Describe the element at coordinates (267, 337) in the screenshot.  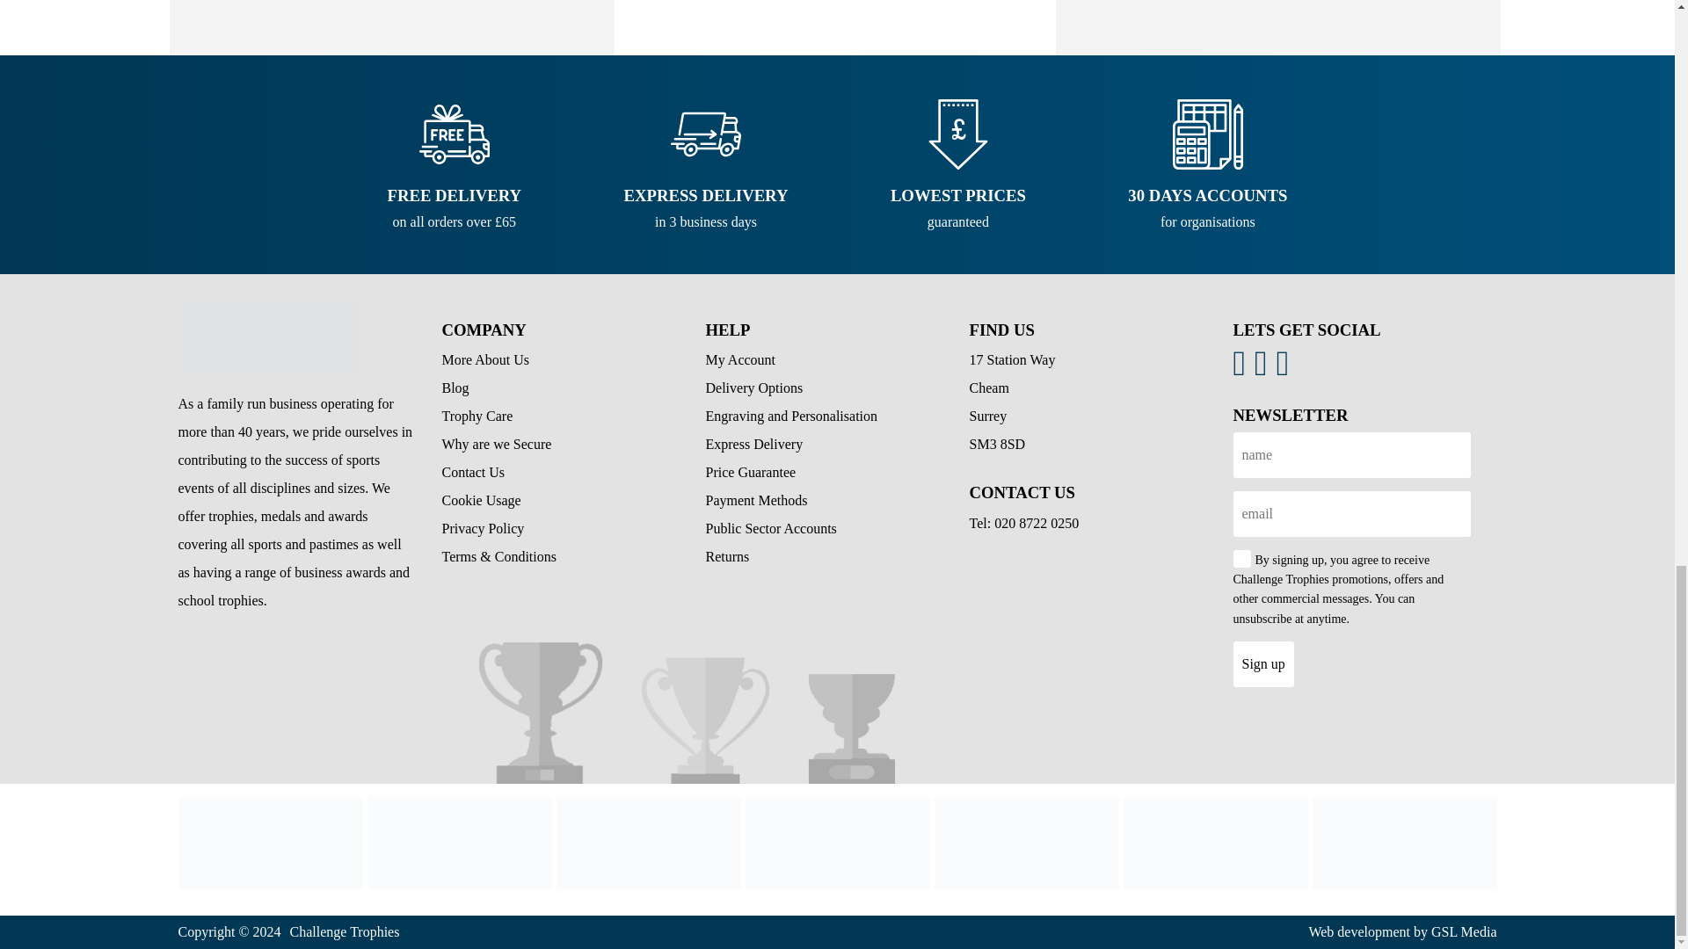
I see `Price Guarantee` at that location.